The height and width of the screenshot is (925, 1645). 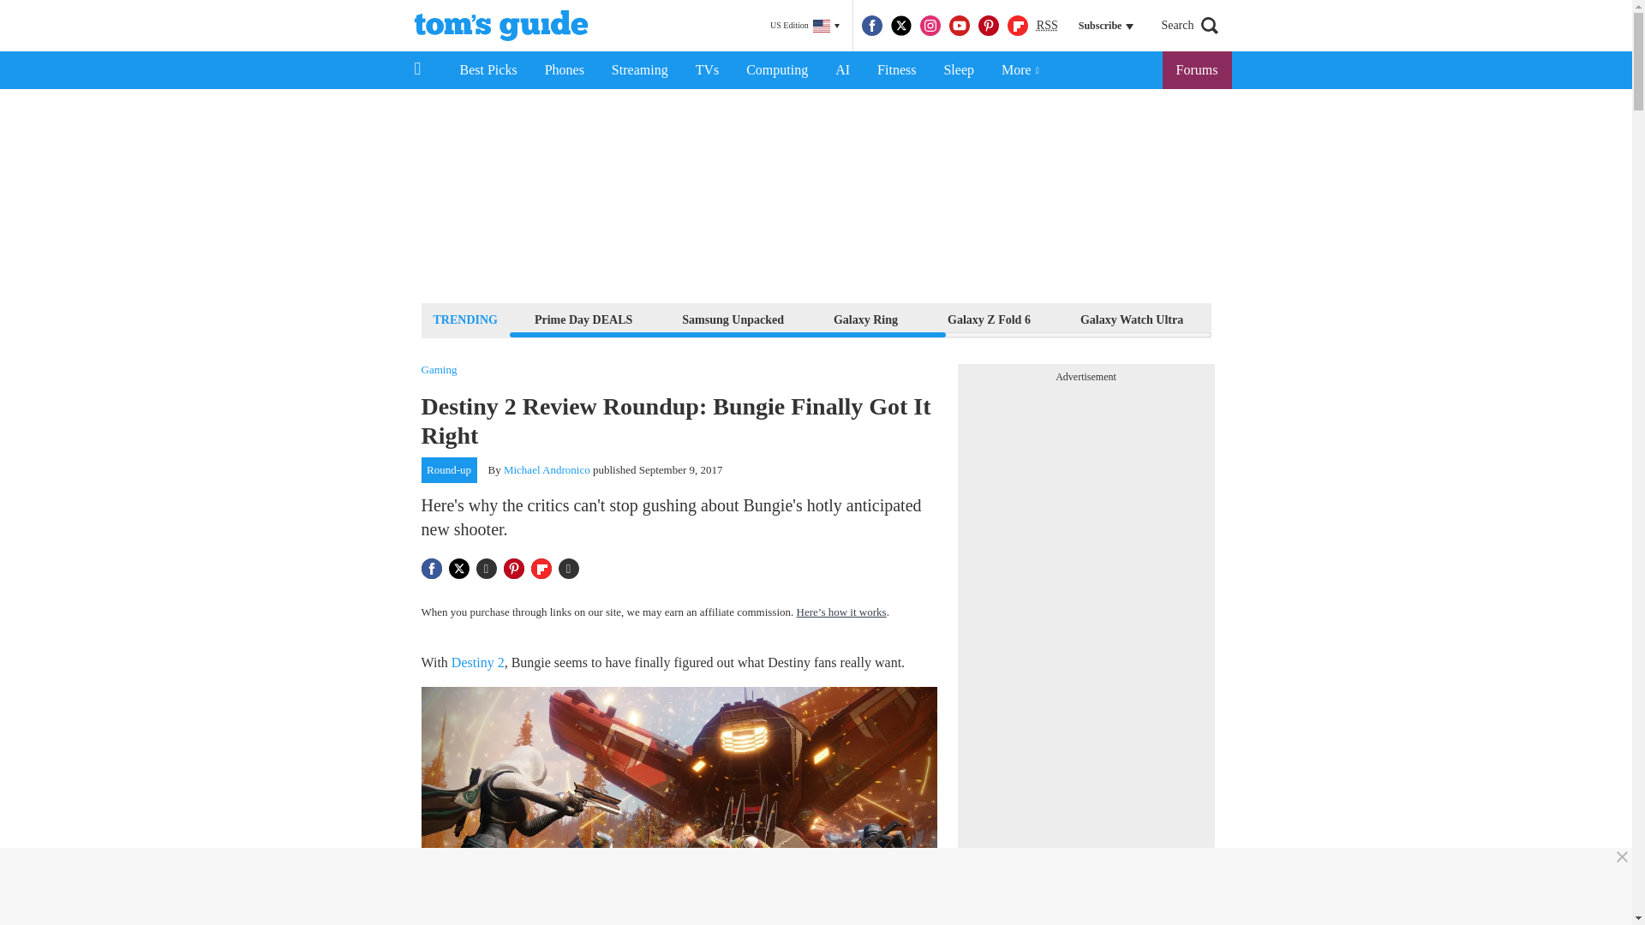 I want to click on Streaming, so click(x=640, y=70).